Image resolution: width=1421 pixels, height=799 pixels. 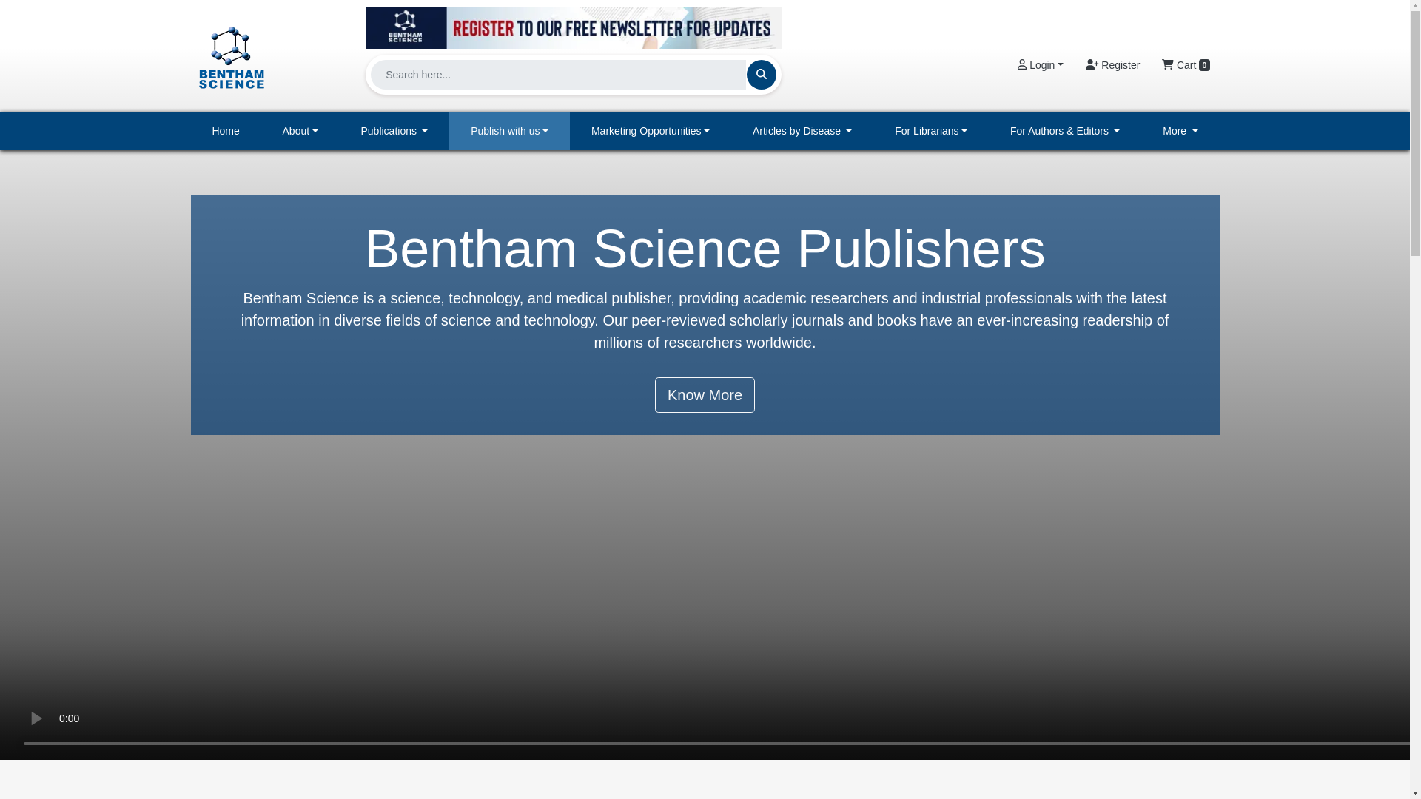 I want to click on newsletter banner, so click(x=573, y=24).